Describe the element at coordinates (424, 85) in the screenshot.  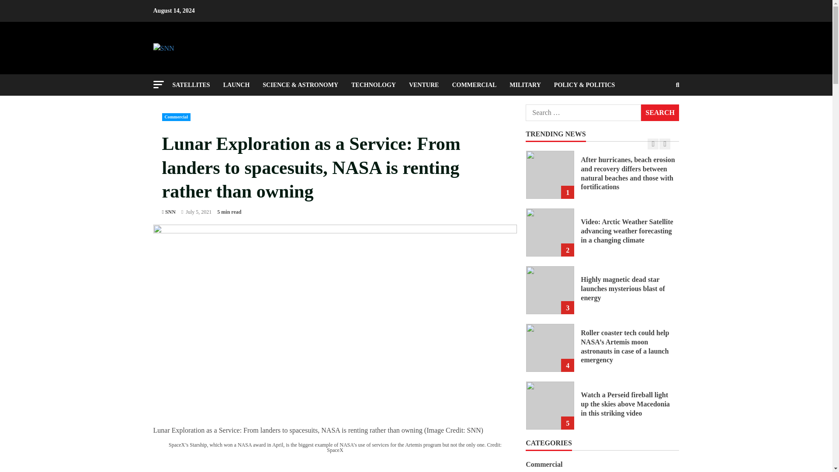
I see `VENTURE` at that location.